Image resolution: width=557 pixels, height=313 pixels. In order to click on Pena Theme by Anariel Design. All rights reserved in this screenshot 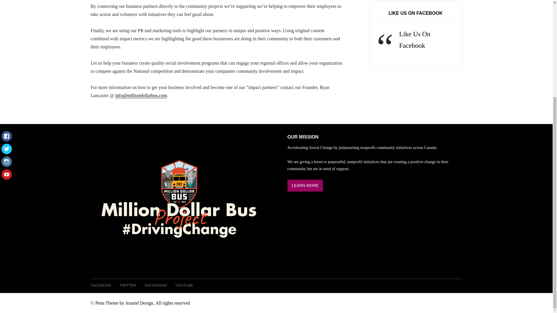, I will do `click(142, 303)`.